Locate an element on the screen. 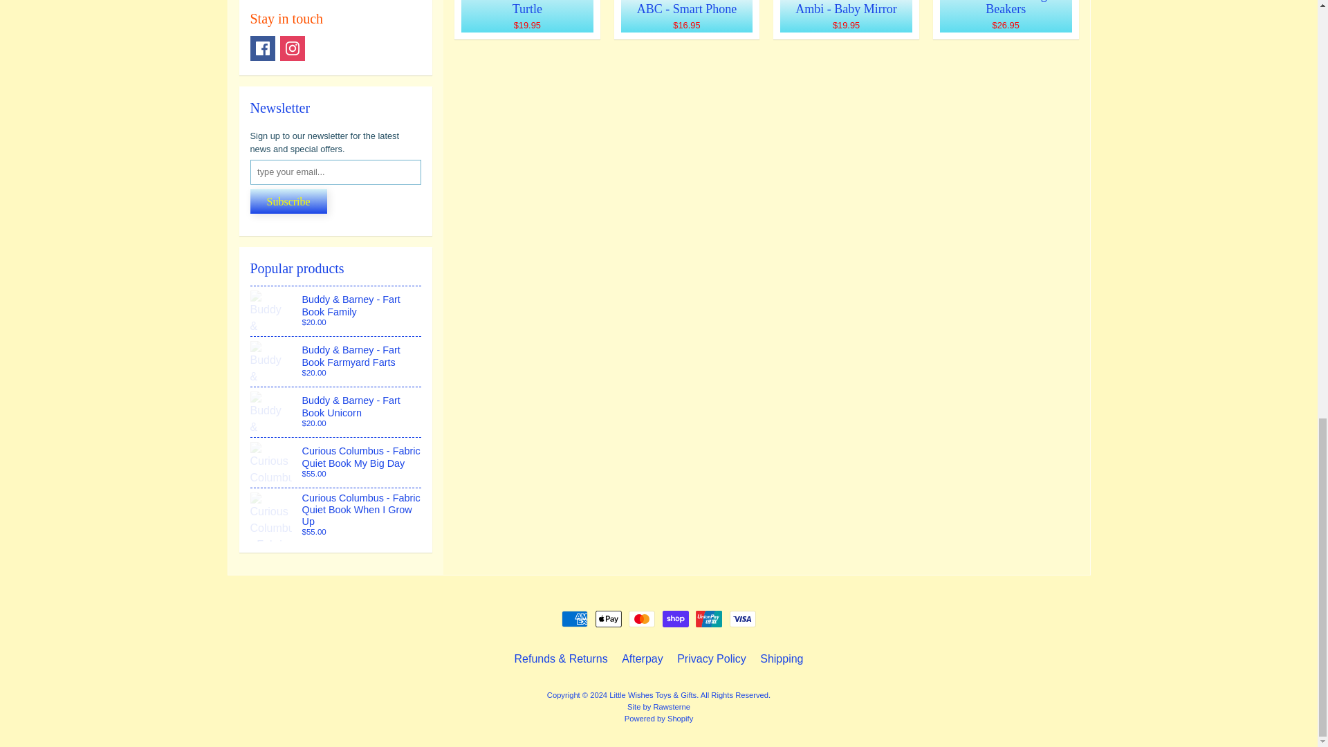  Instagram is located at coordinates (293, 48).